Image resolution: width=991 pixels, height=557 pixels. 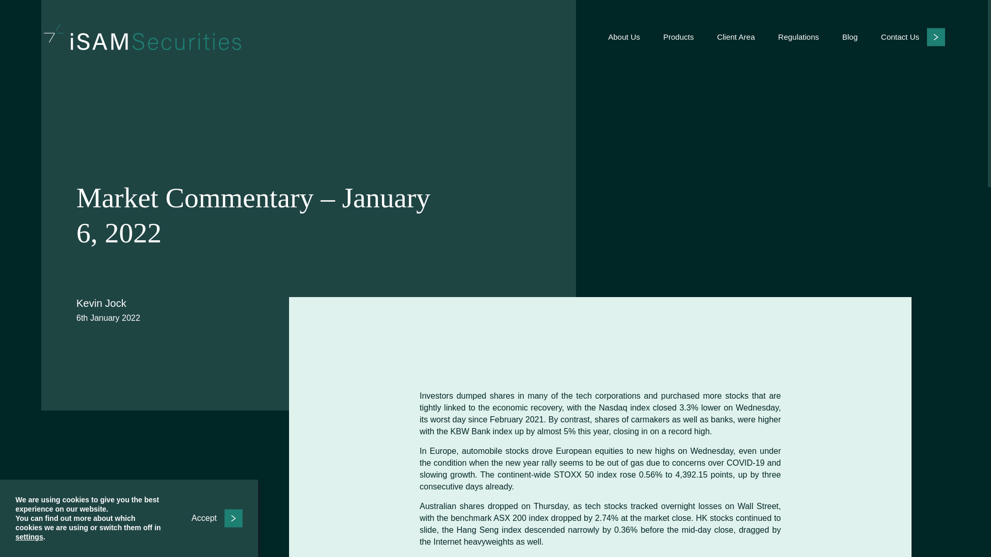 What do you see at coordinates (735, 37) in the screenshot?
I see `Client Area` at bounding box center [735, 37].